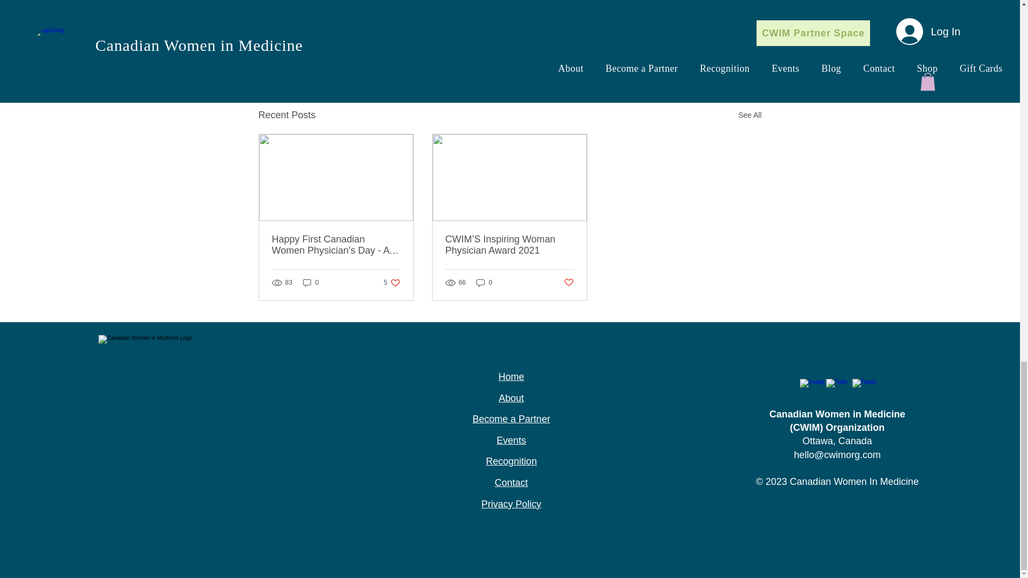  I want to click on Post not marked as liked, so click(702, 57).